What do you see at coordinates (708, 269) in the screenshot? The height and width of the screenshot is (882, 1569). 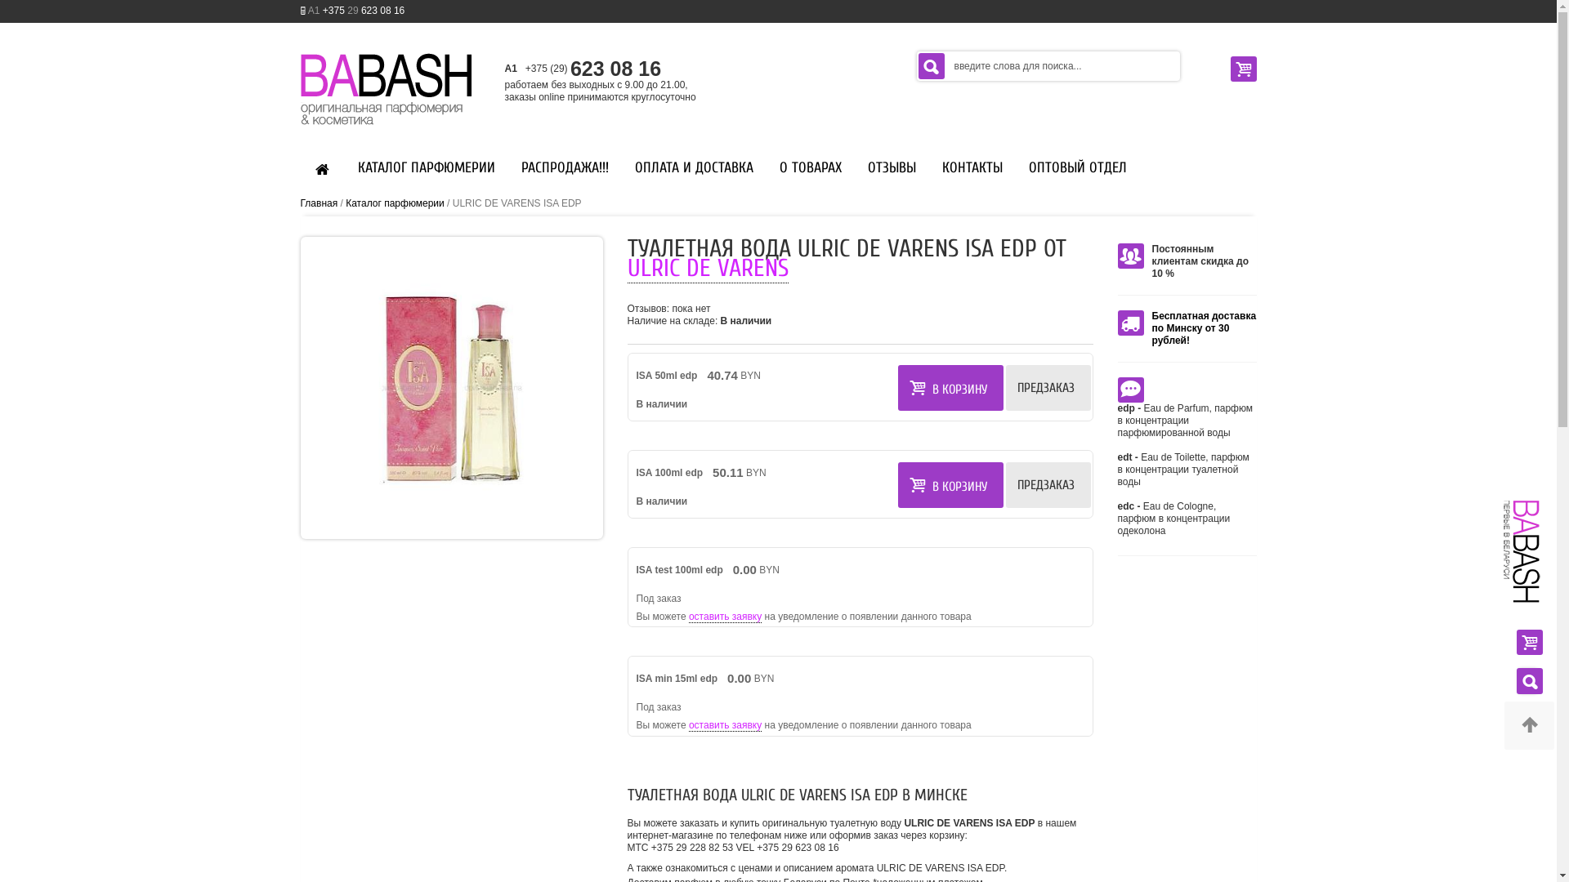 I see `ULRIC DE VARENS` at bounding box center [708, 269].